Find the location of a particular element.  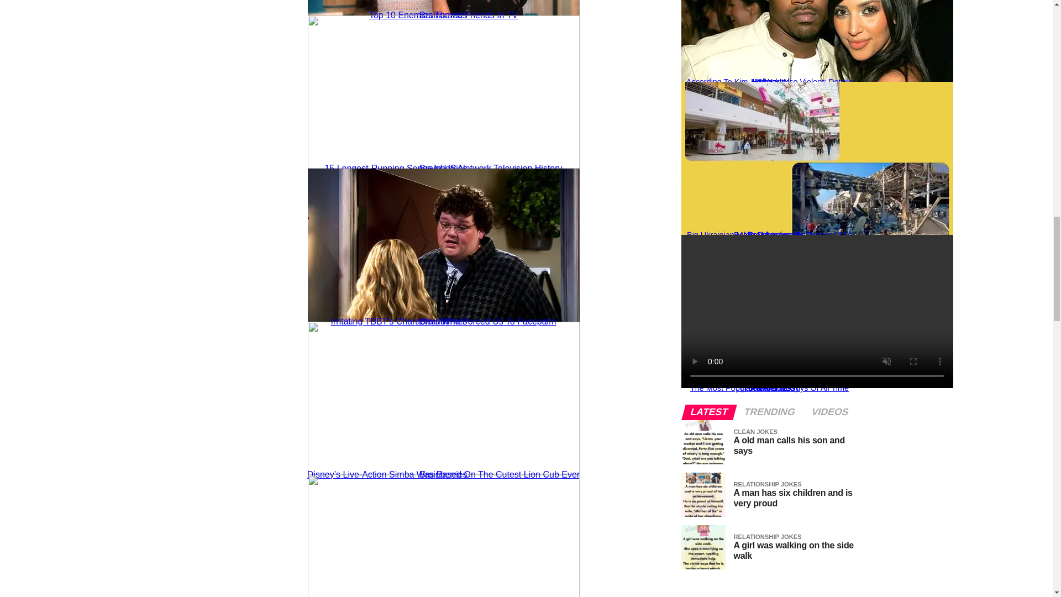

LATEST is located at coordinates (709, 412).